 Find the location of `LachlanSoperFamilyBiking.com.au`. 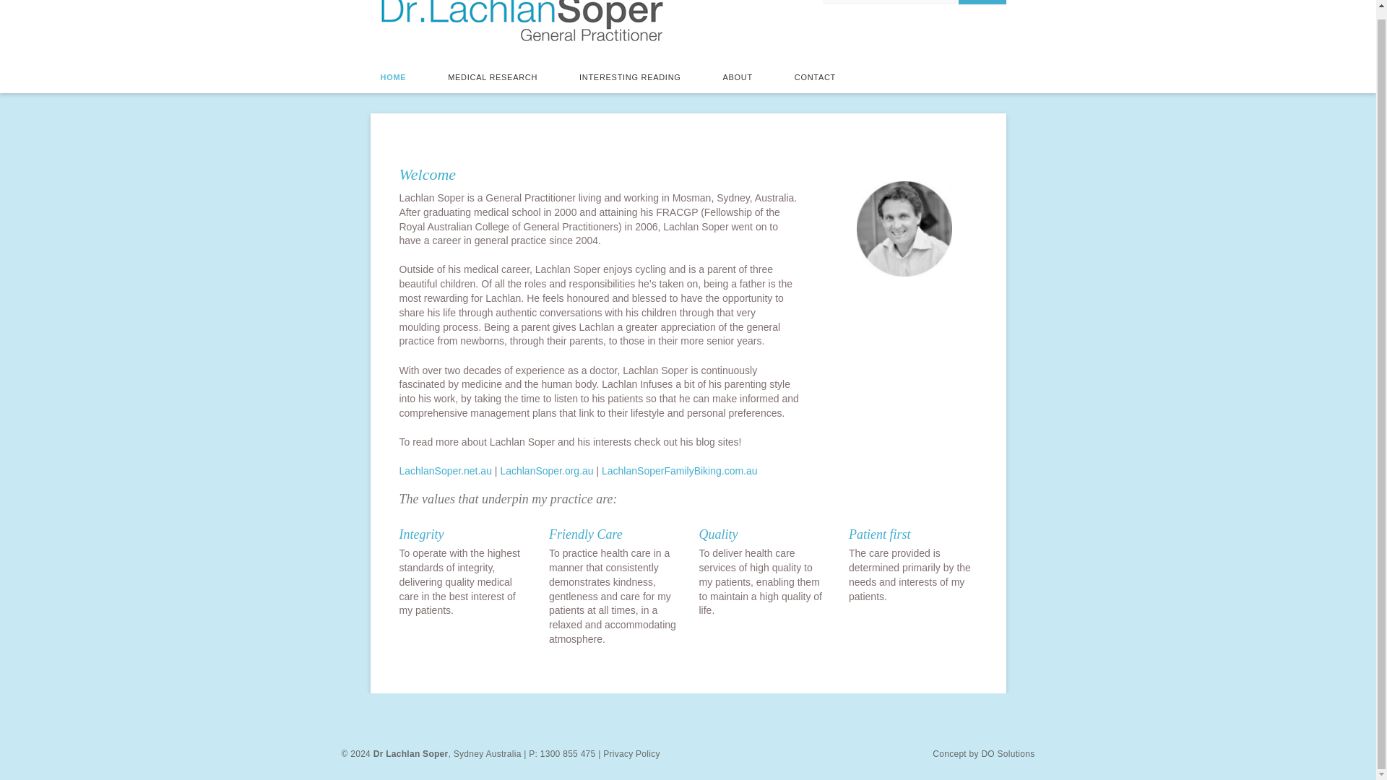

LachlanSoperFamilyBiking.com.au is located at coordinates (679, 470).